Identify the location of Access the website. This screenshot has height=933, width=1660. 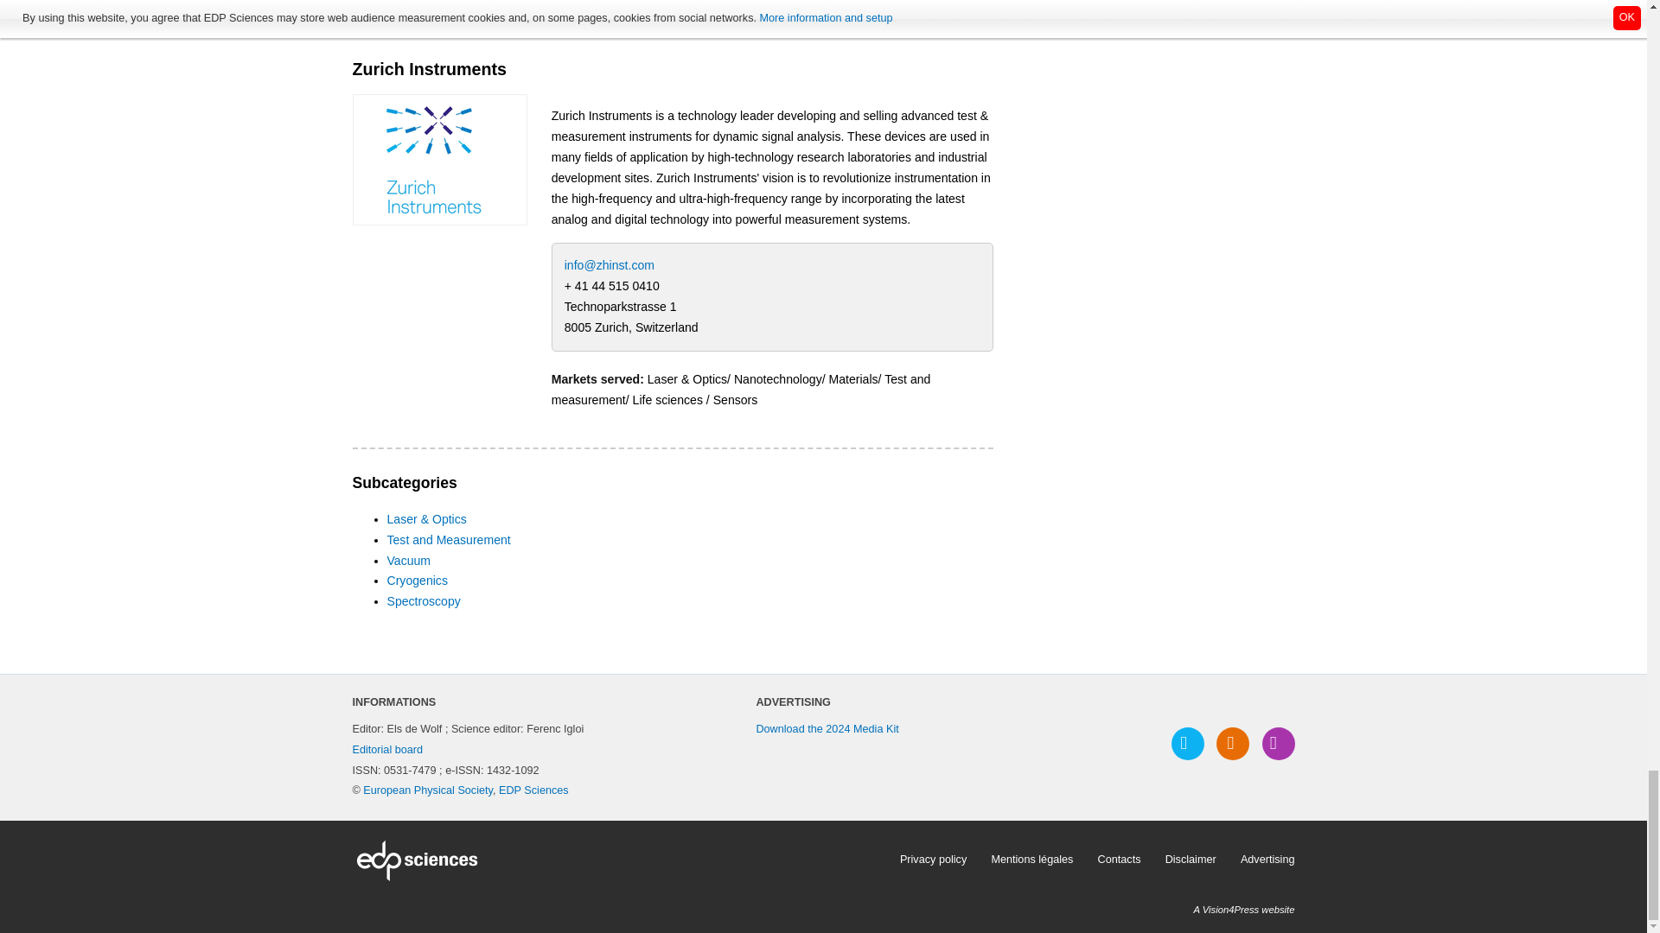
(439, 159).